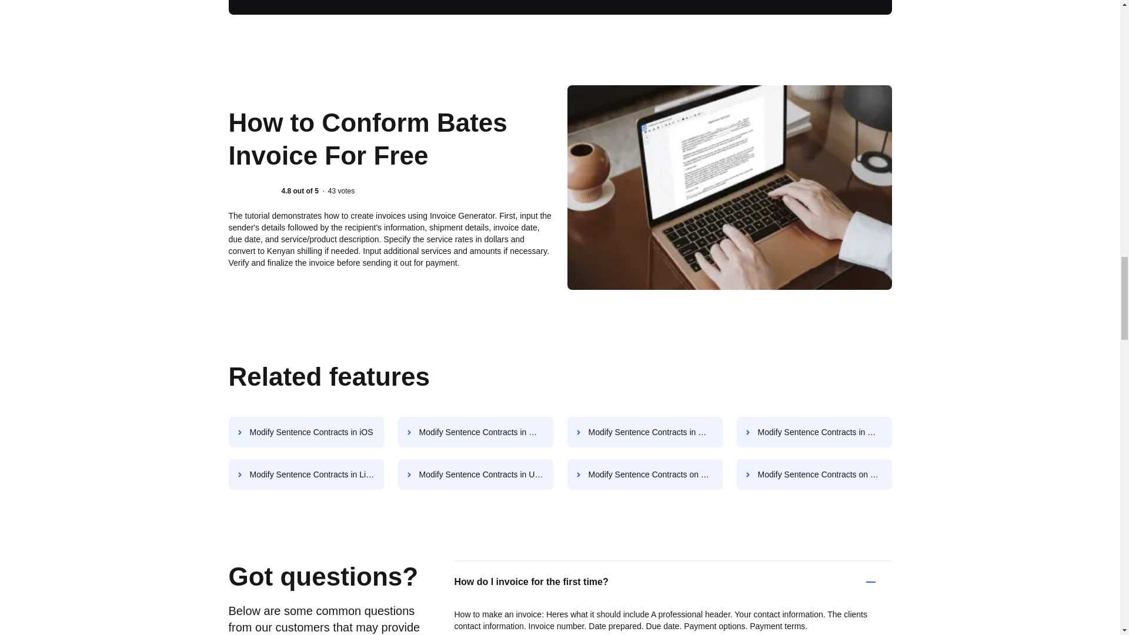 Image resolution: width=1129 pixels, height=635 pixels. Describe the element at coordinates (644, 474) in the screenshot. I see `Modify Sentence Contracts on Tablet` at that location.